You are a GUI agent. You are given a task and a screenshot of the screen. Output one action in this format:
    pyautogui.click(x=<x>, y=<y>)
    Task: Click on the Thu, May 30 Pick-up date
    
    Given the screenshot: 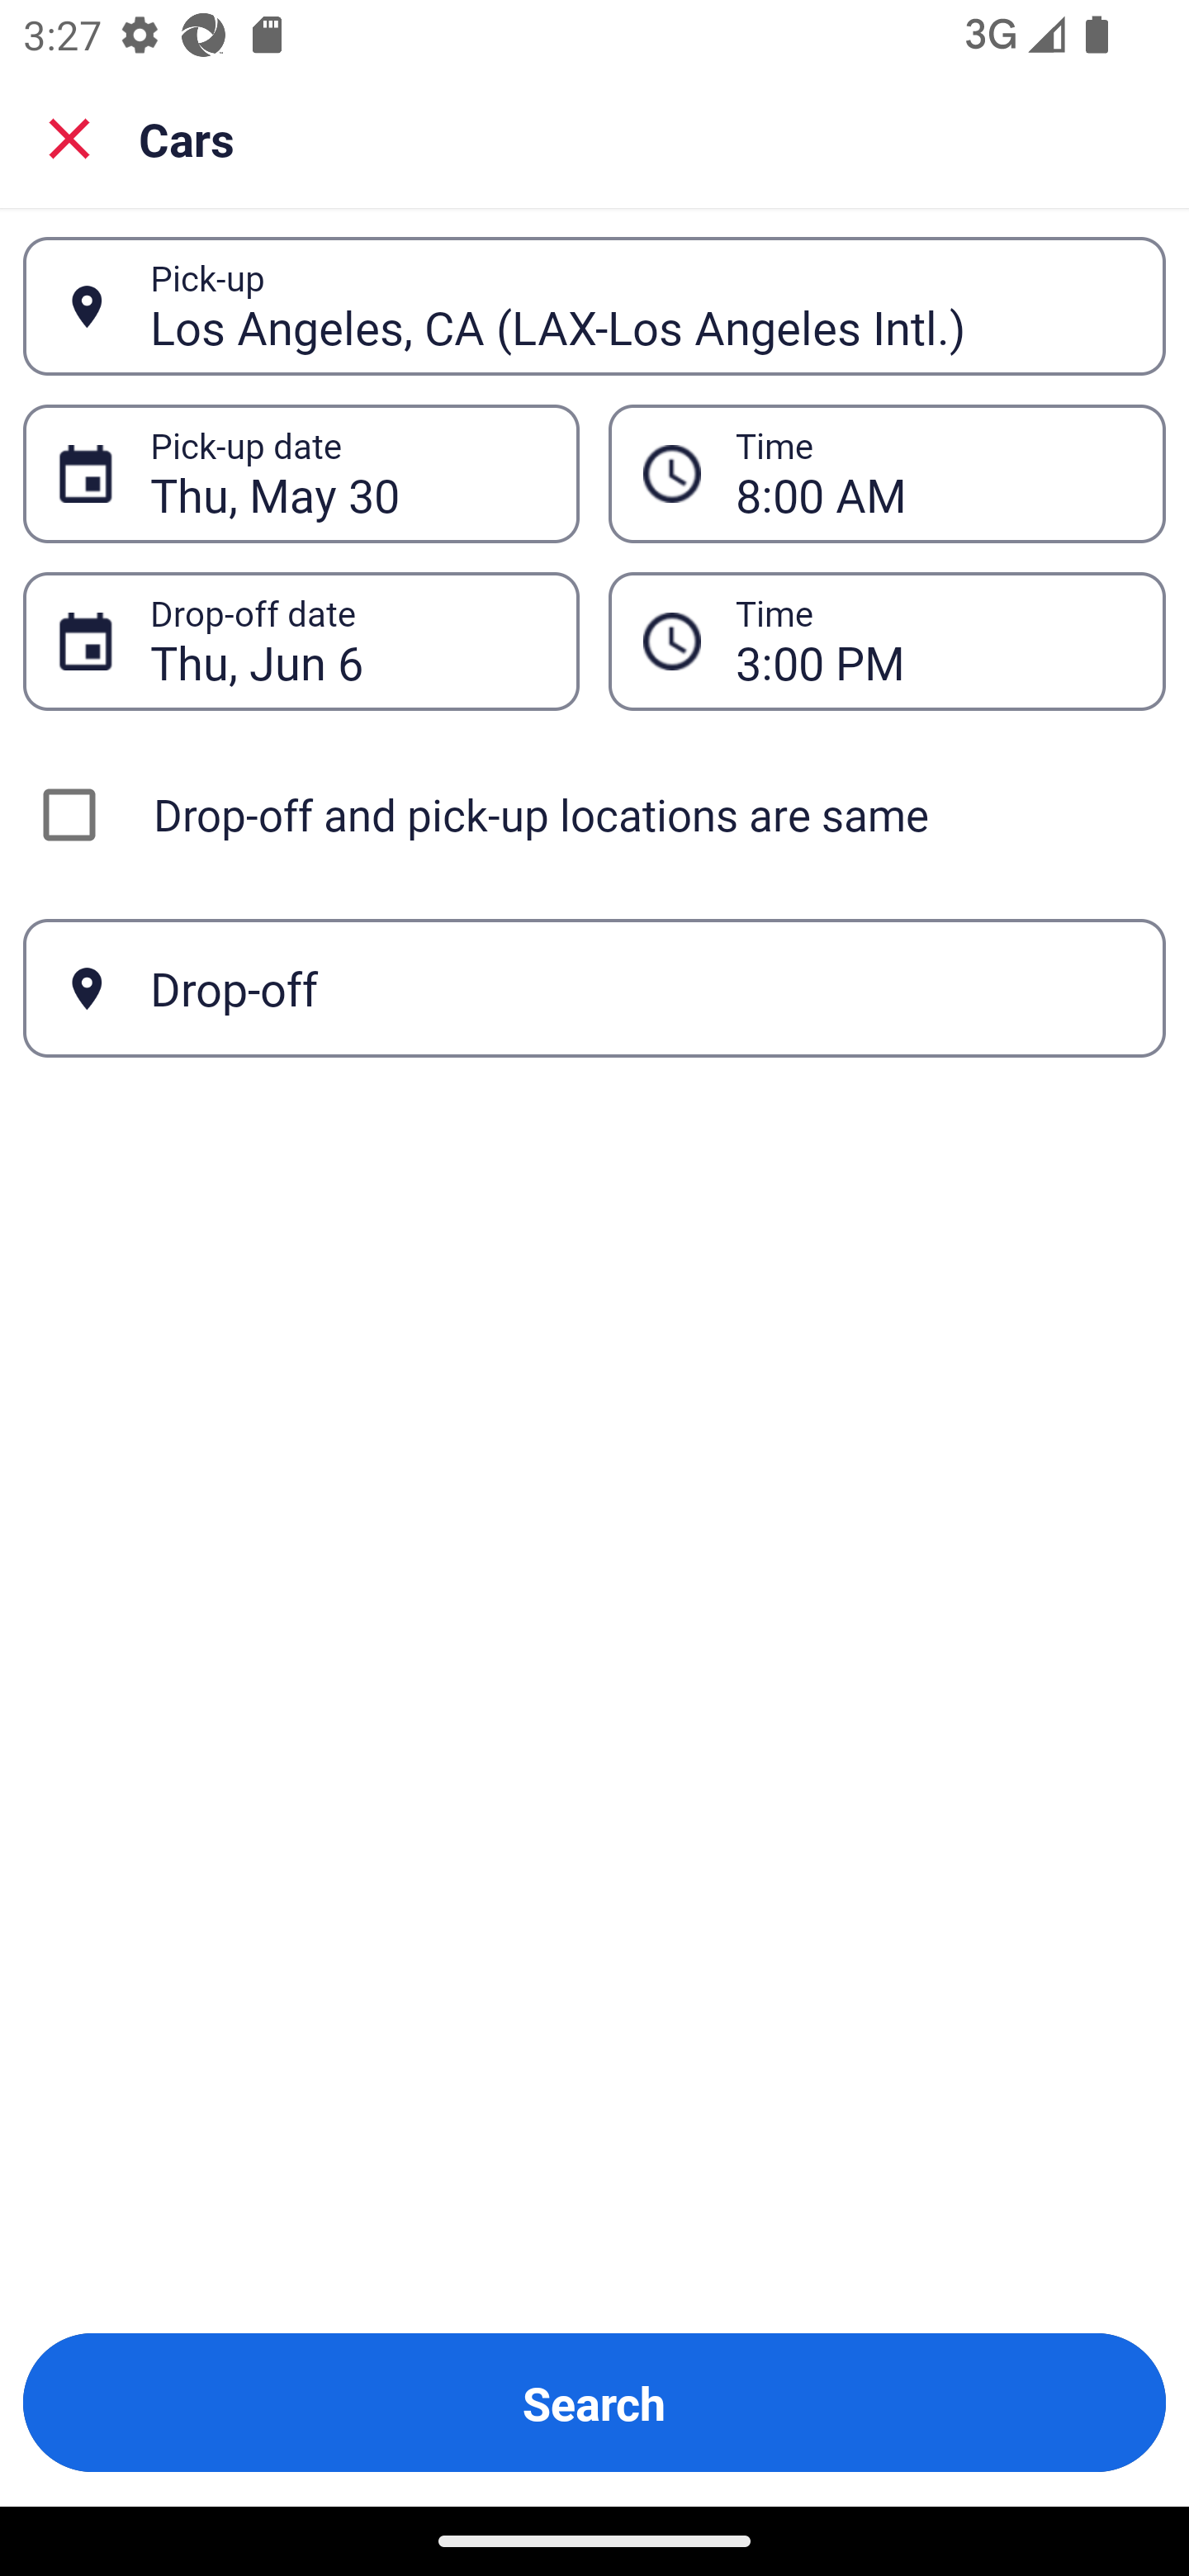 What is the action you would take?
    pyautogui.click(x=301, y=474)
    